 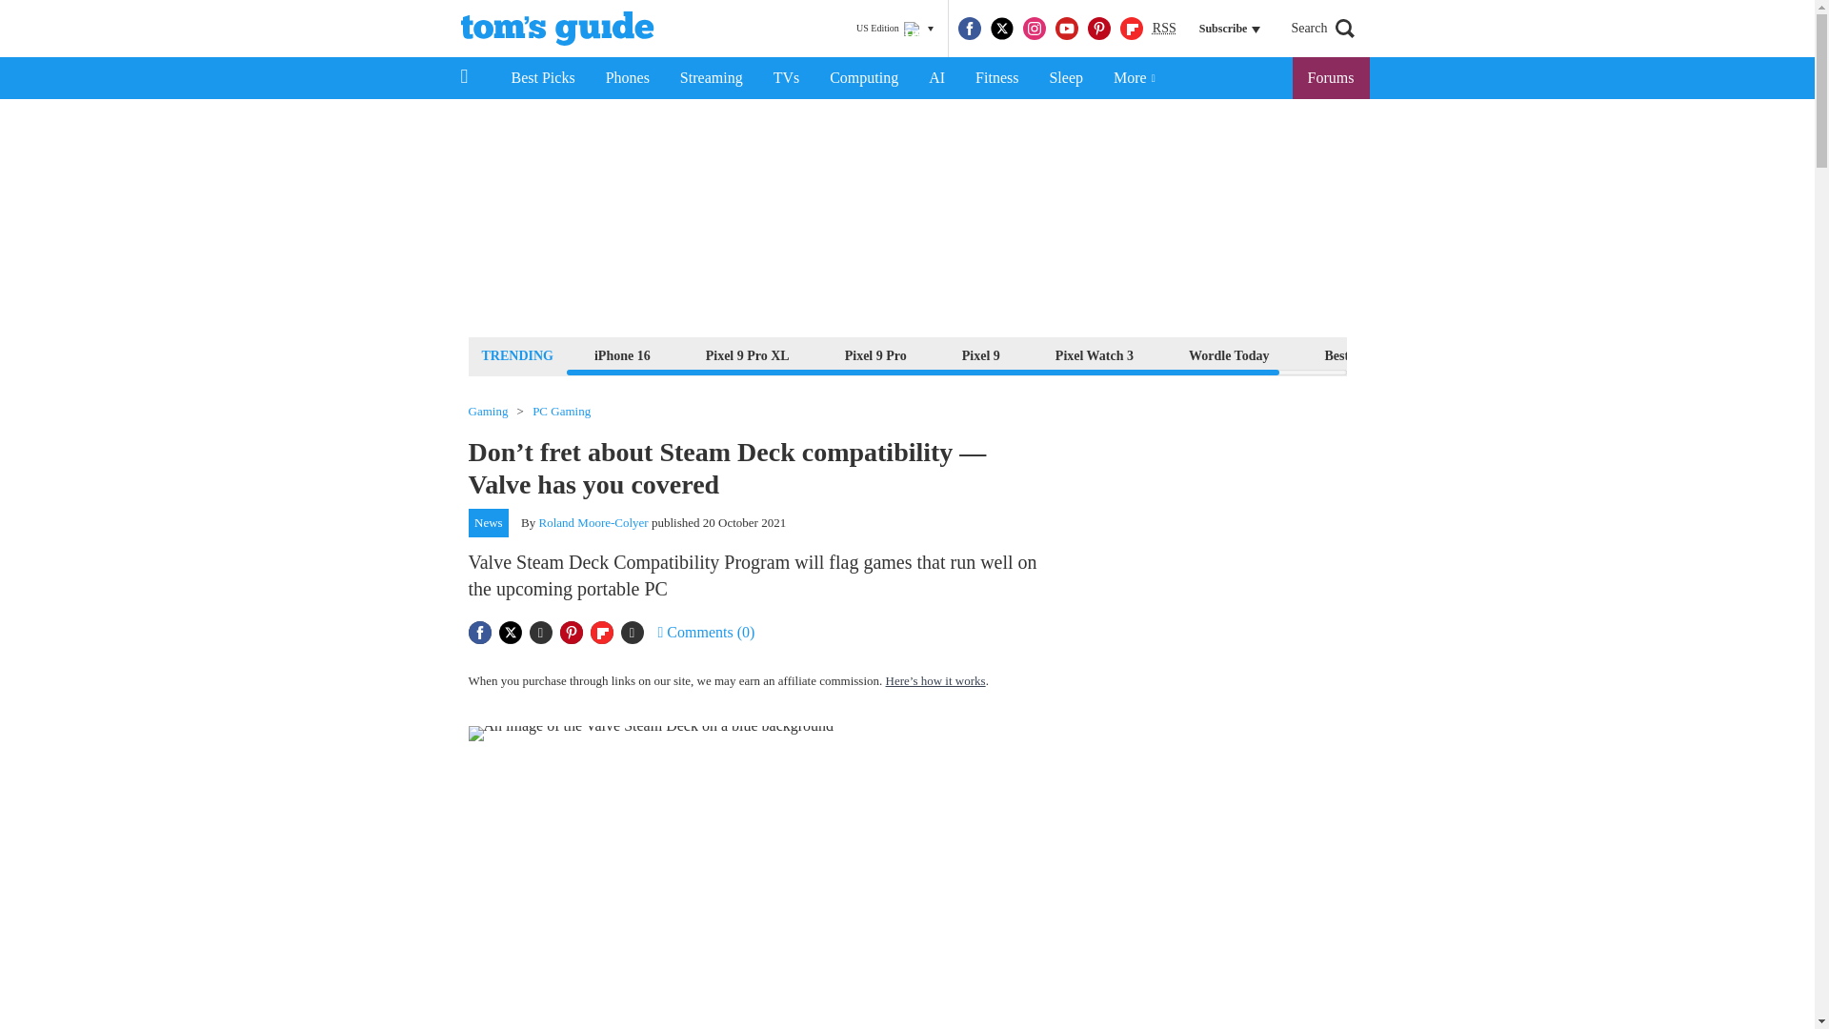 I want to click on AI, so click(x=936, y=78).